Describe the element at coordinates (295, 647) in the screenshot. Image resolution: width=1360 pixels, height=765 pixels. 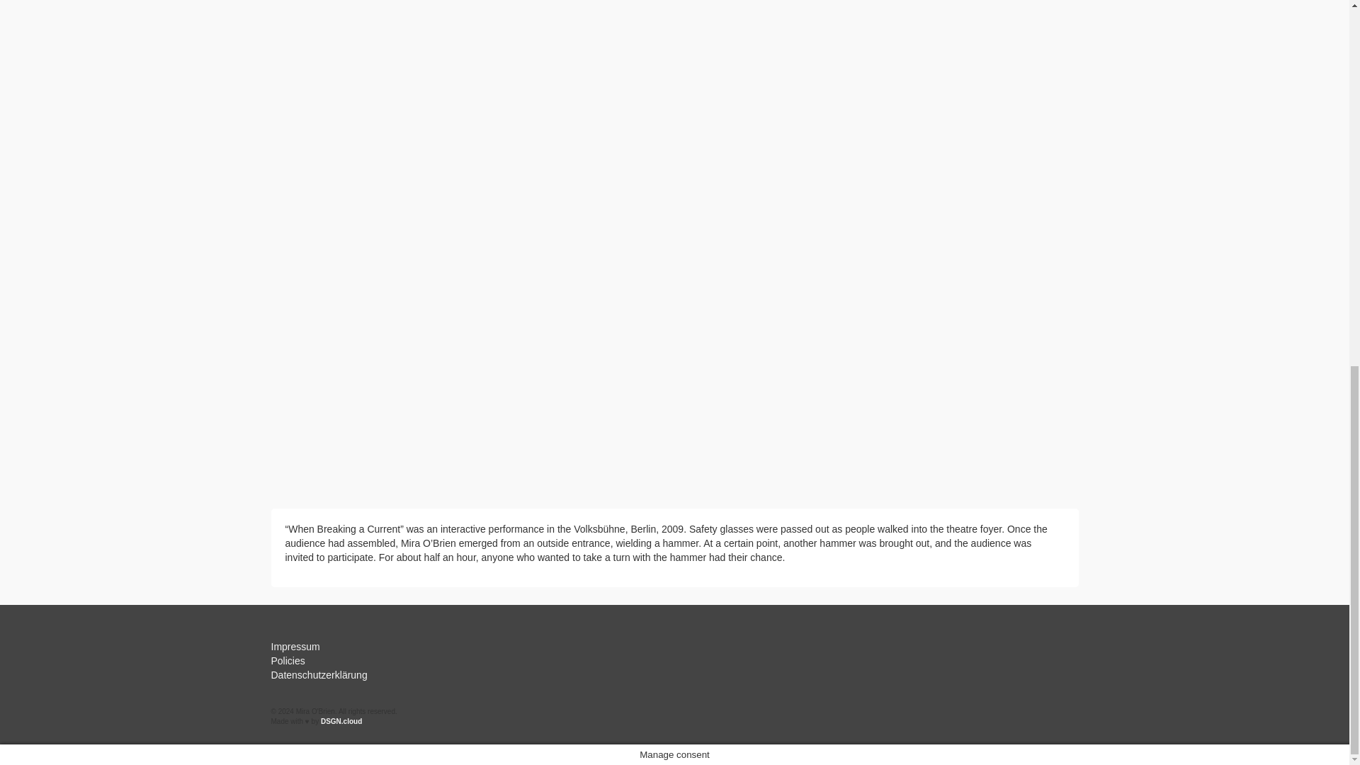
I see `Impressum` at that location.